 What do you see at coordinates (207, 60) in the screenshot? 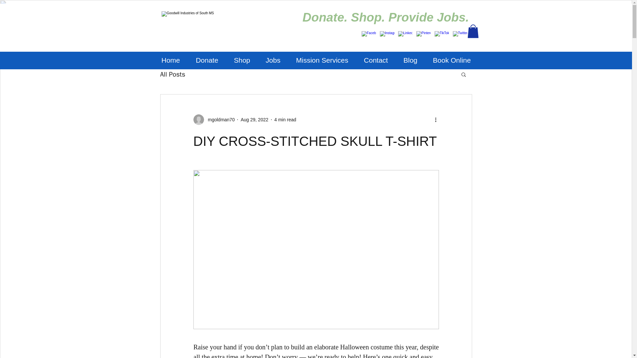
I see `Donate` at bounding box center [207, 60].